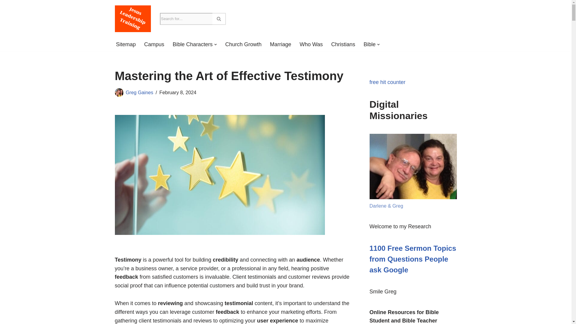 The width and height of the screenshot is (576, 324). Describe the element at coordinates (139, 92) in the screenshot. I see `Posts by Greg Gaines` at that location.